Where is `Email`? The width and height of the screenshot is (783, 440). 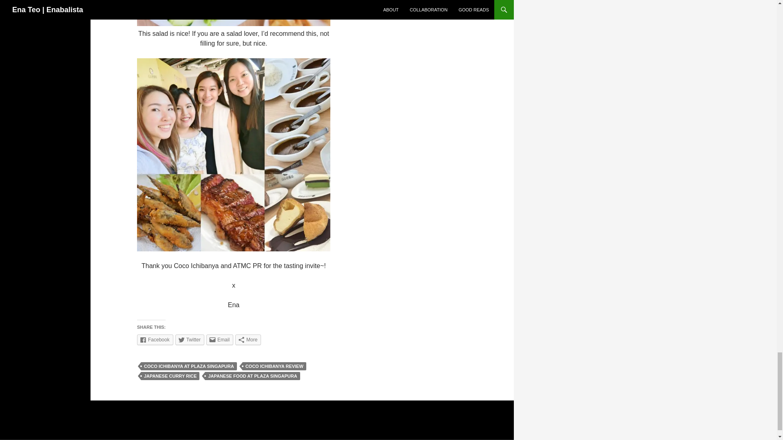
Email is located at coordinates (220, 339).